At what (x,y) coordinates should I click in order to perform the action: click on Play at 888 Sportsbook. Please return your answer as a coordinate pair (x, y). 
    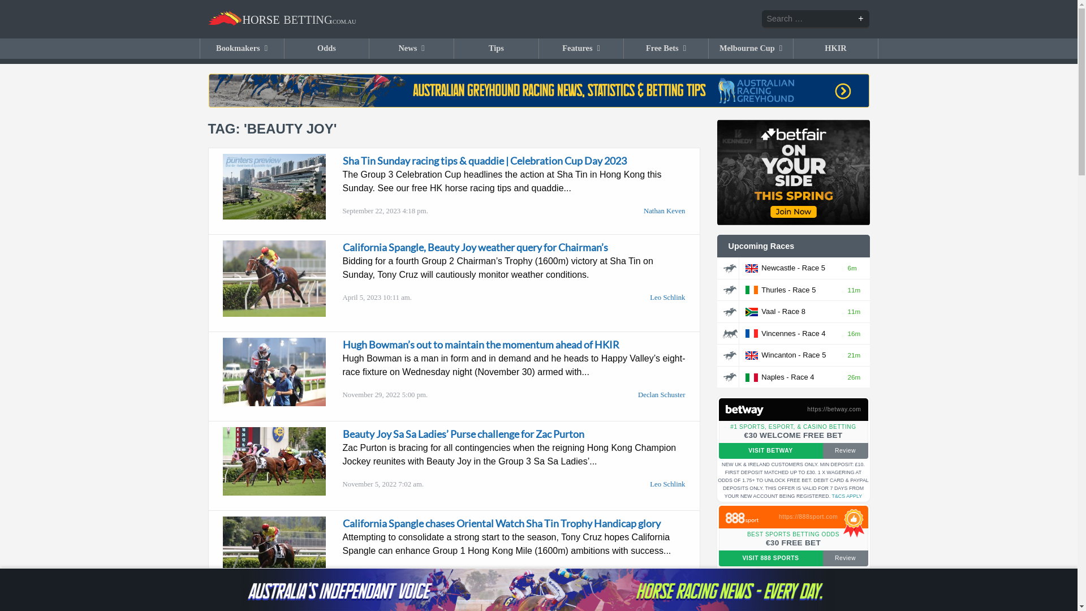
    Looking at the image, I should click on (742, 518).